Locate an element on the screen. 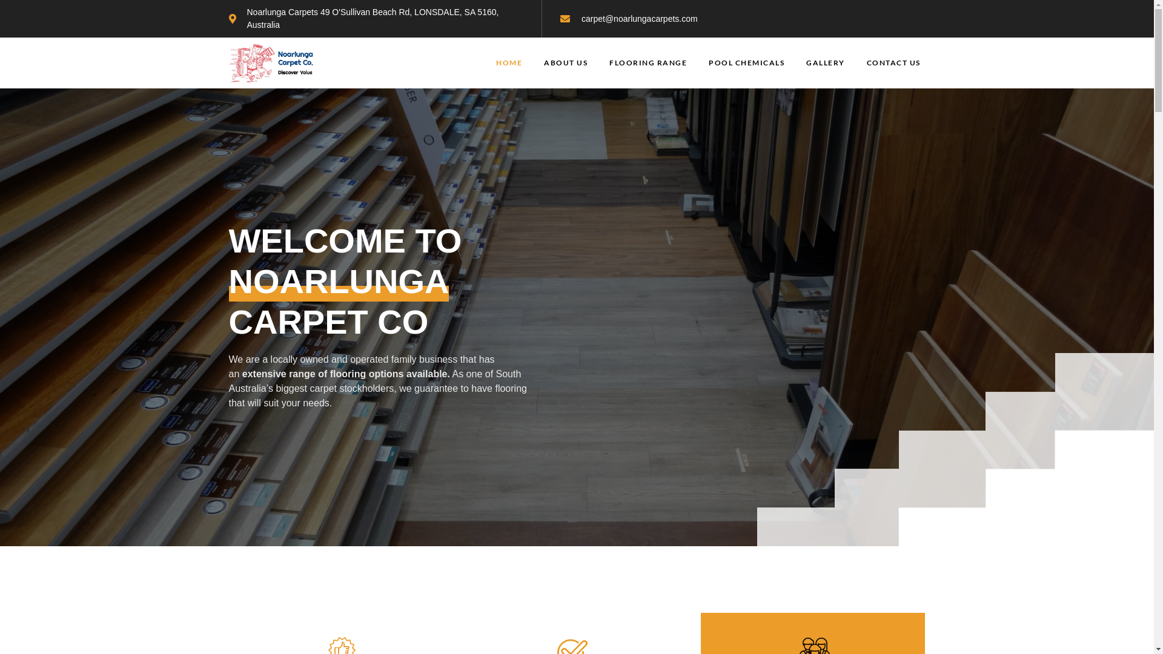 The image size is (1163, 654). GALLERY is located at coordinates (826, 63).